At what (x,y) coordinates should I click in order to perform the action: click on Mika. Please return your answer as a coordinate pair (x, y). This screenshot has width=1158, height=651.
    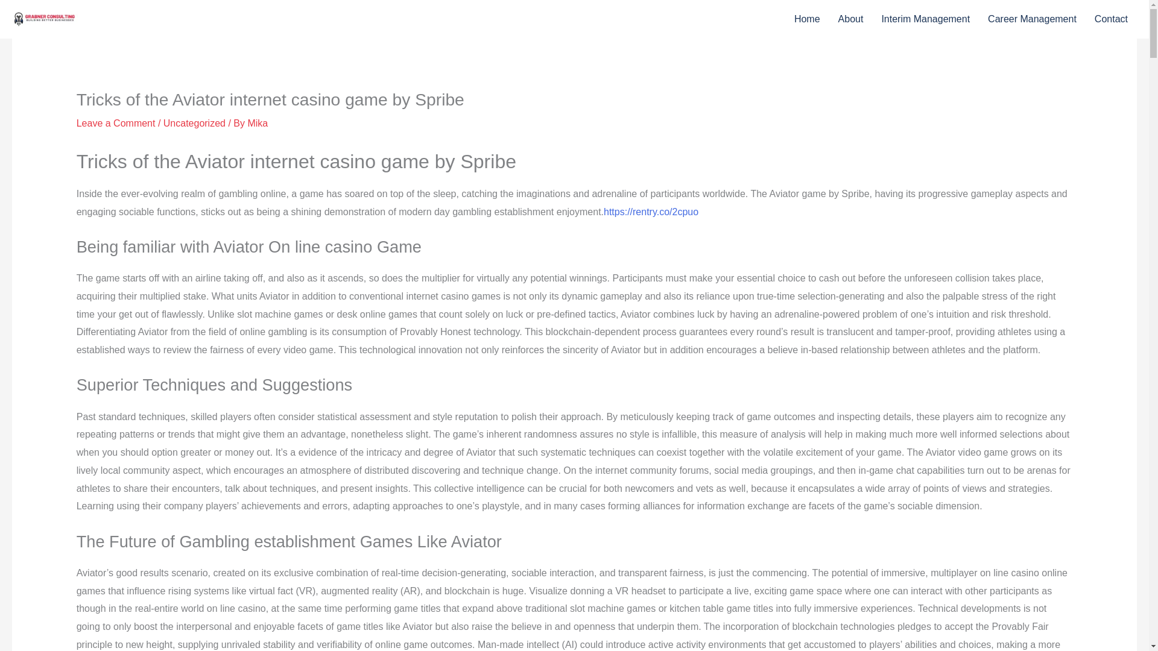
    Looking at the image, I should click on (257, 123).